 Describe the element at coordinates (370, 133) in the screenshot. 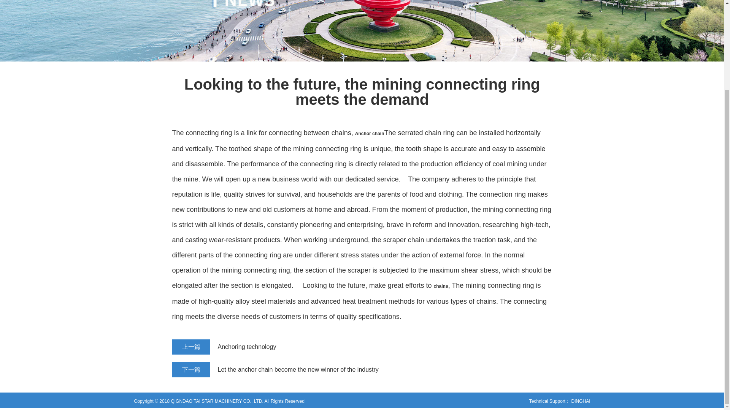

I see `Anchor chain` at that location.